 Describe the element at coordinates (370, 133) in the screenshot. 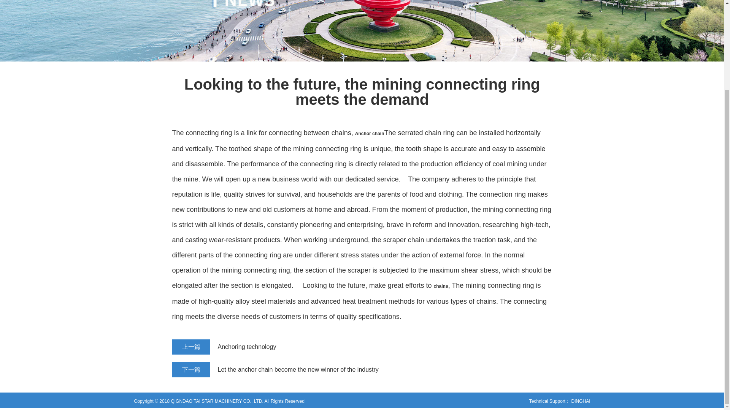

I see `Anchor chain` at that location.